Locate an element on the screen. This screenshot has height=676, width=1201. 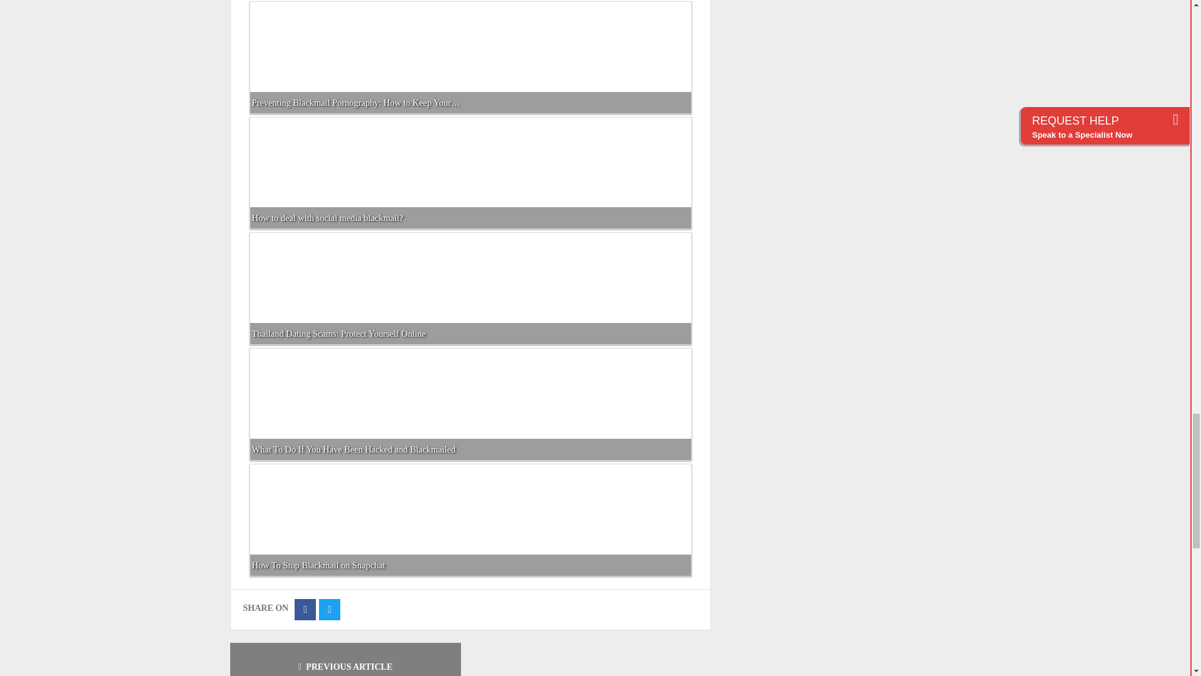
What To Do If You Have Been Hacked and Blackmailed is located at coordinates (470, 392).